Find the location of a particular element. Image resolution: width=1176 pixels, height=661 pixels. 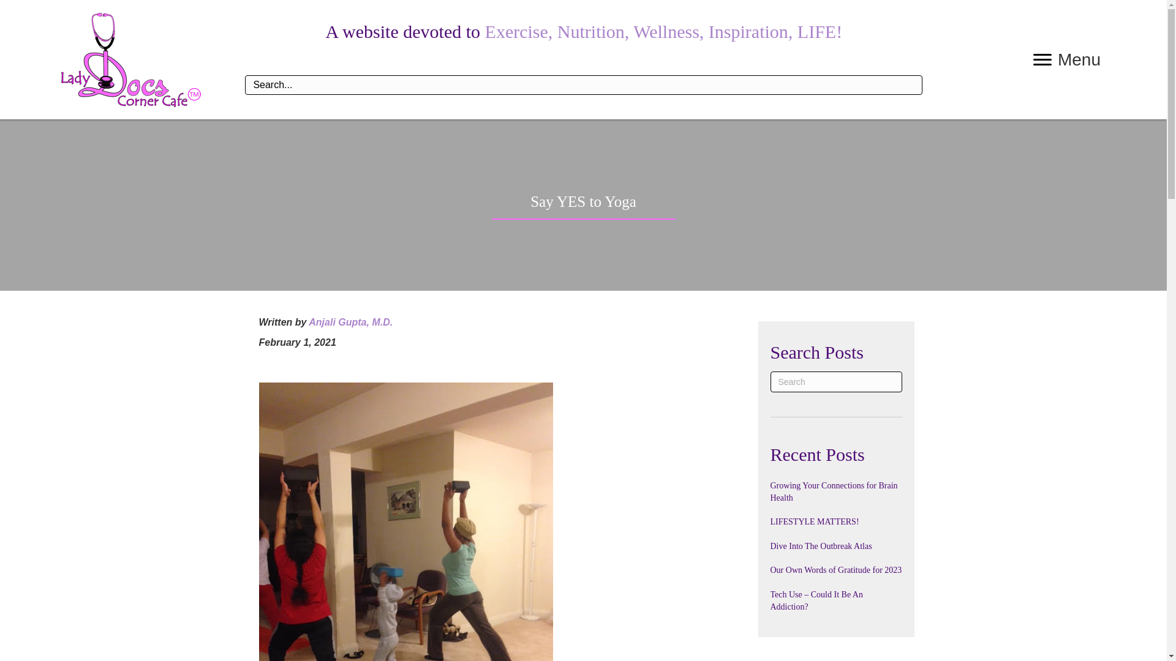

Type and press Enter to search. is located at coordinates (835, 382).